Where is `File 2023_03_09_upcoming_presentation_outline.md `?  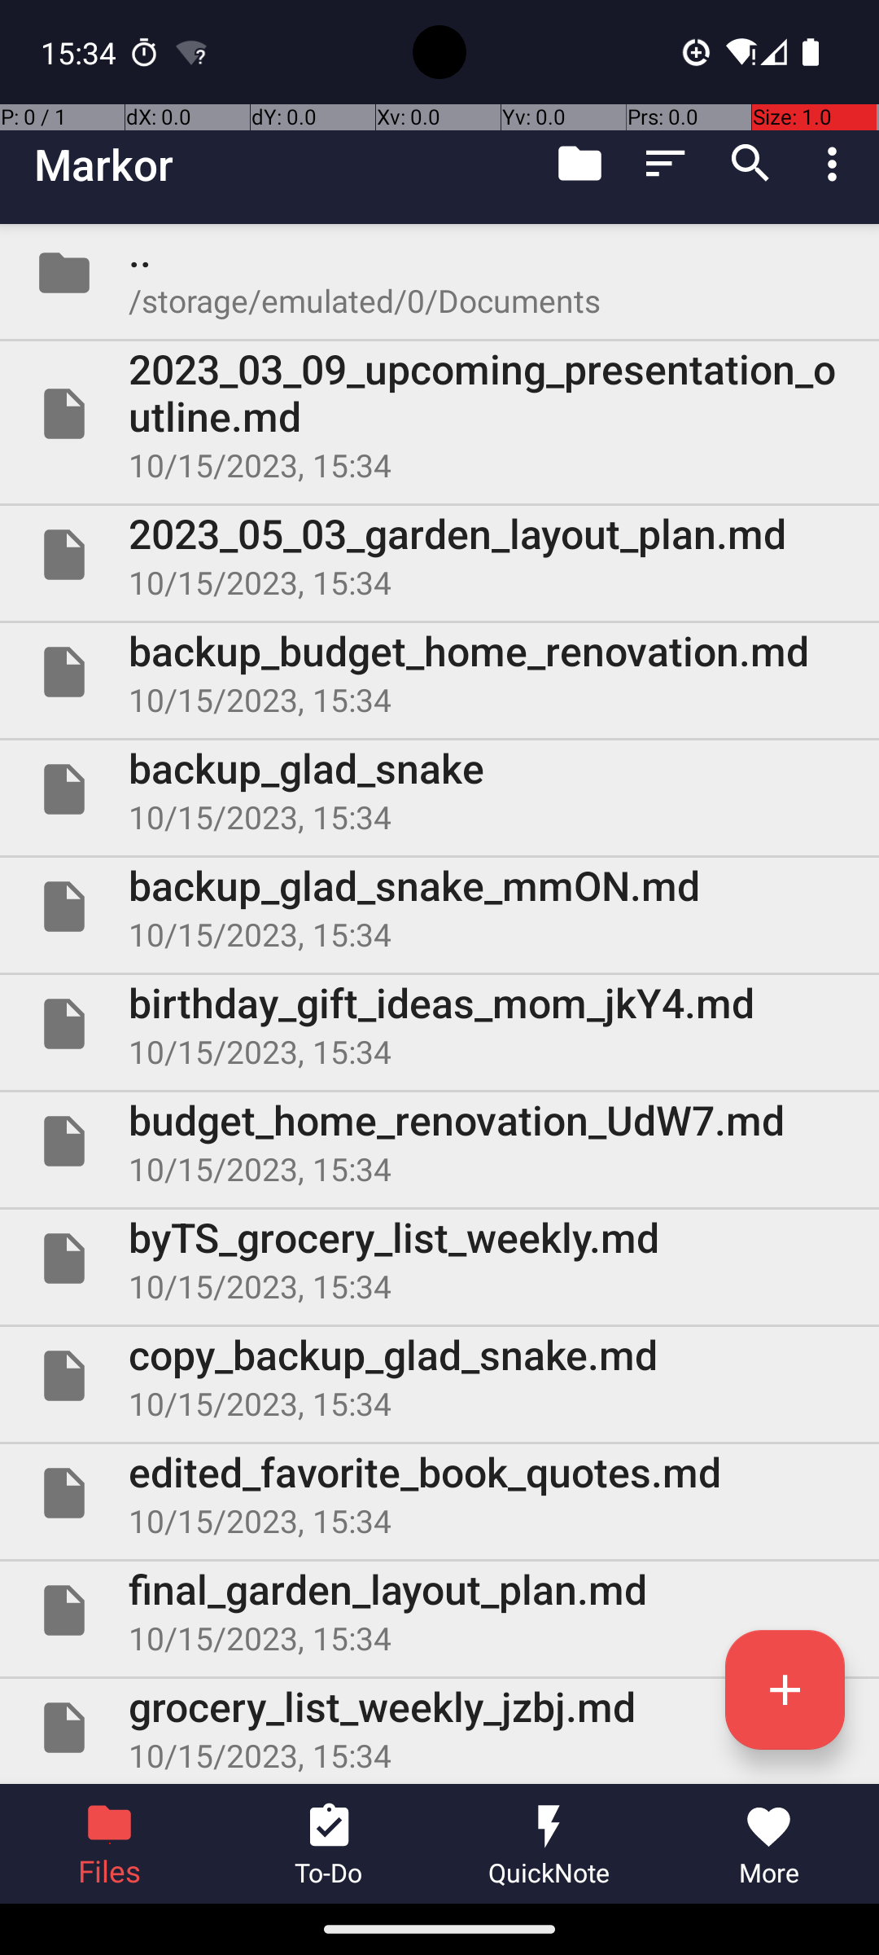 File 2023_03_09_upcoming_presentation_outline.md  is located at coordinates (439, 414).